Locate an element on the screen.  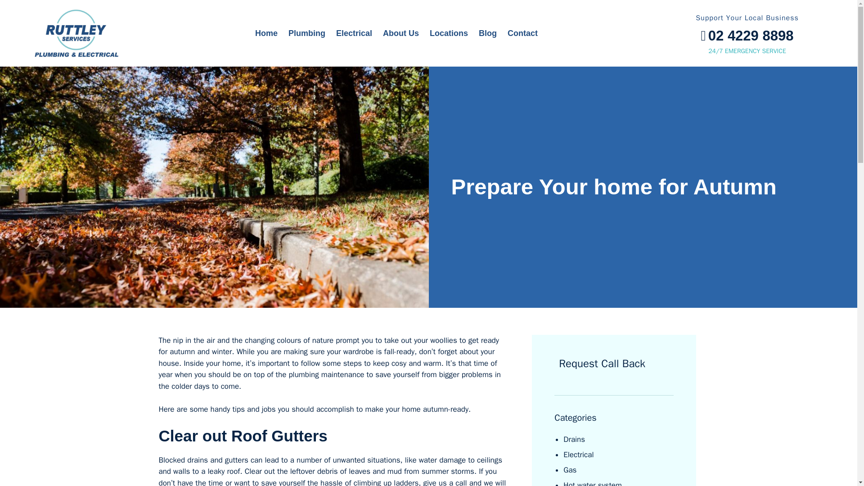
Electrical is located at coordinates (354, 33).